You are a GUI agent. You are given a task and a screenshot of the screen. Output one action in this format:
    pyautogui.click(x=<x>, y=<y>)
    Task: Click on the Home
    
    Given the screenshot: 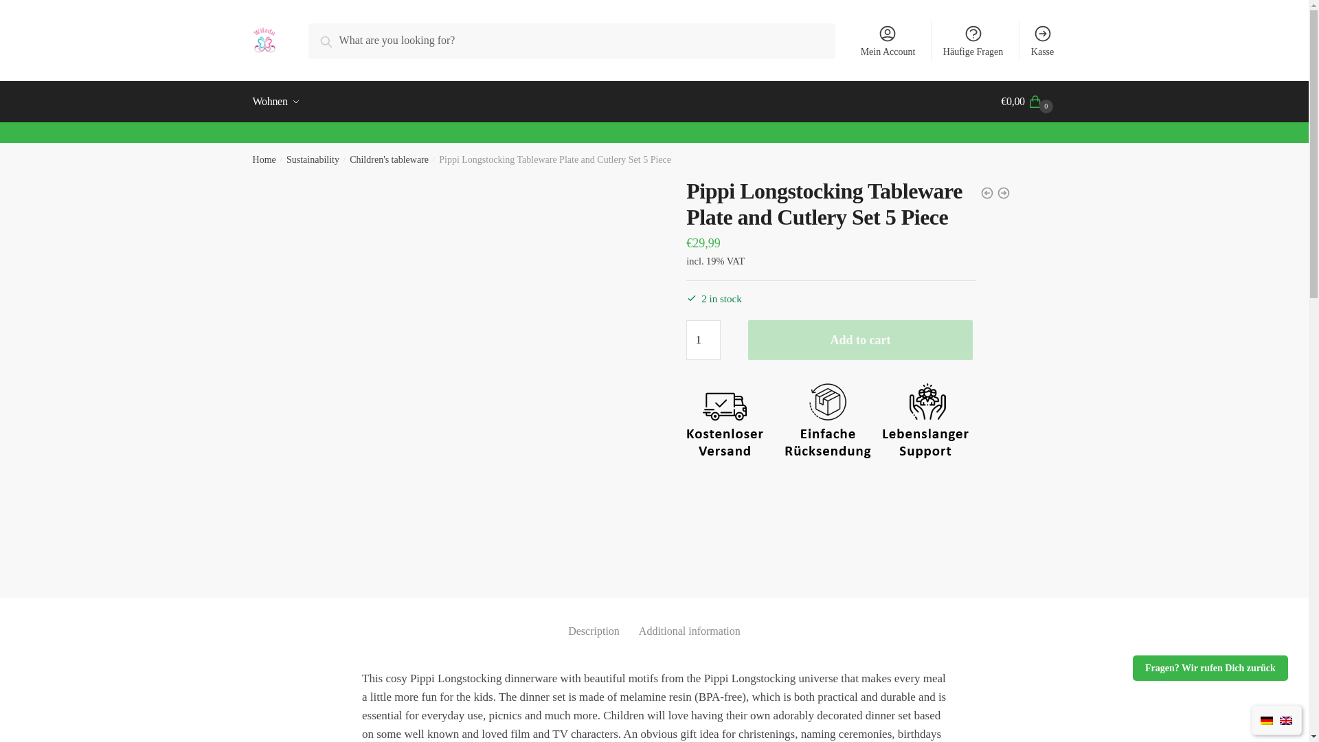 What is the action you would take?
    pyautogui.click(x=264, y=159)
    